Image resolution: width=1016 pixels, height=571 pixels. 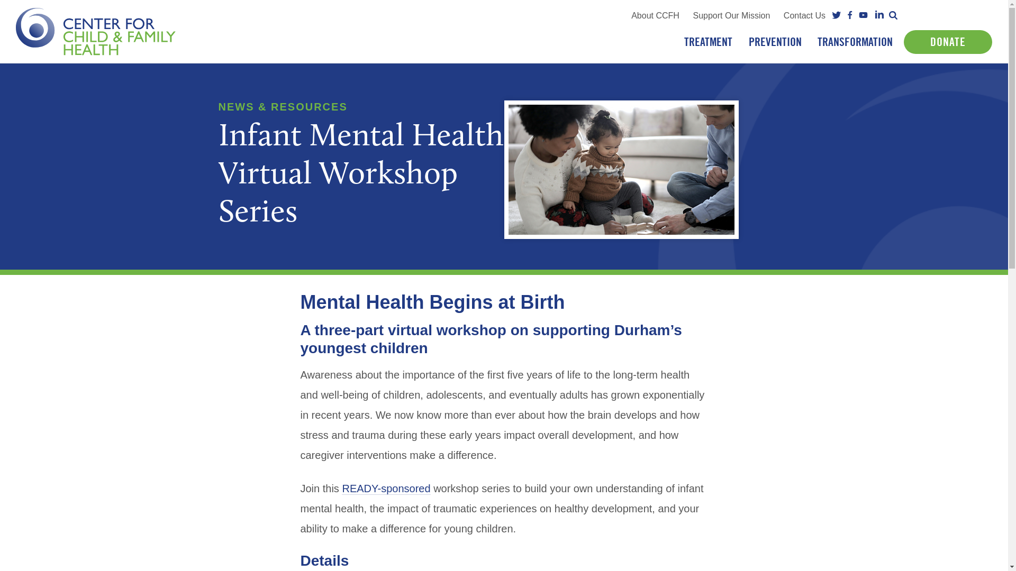 What do you see at coordinates (804, 15) in the screenshot?
I see `Contact Us` at bounding box center [804, 15].